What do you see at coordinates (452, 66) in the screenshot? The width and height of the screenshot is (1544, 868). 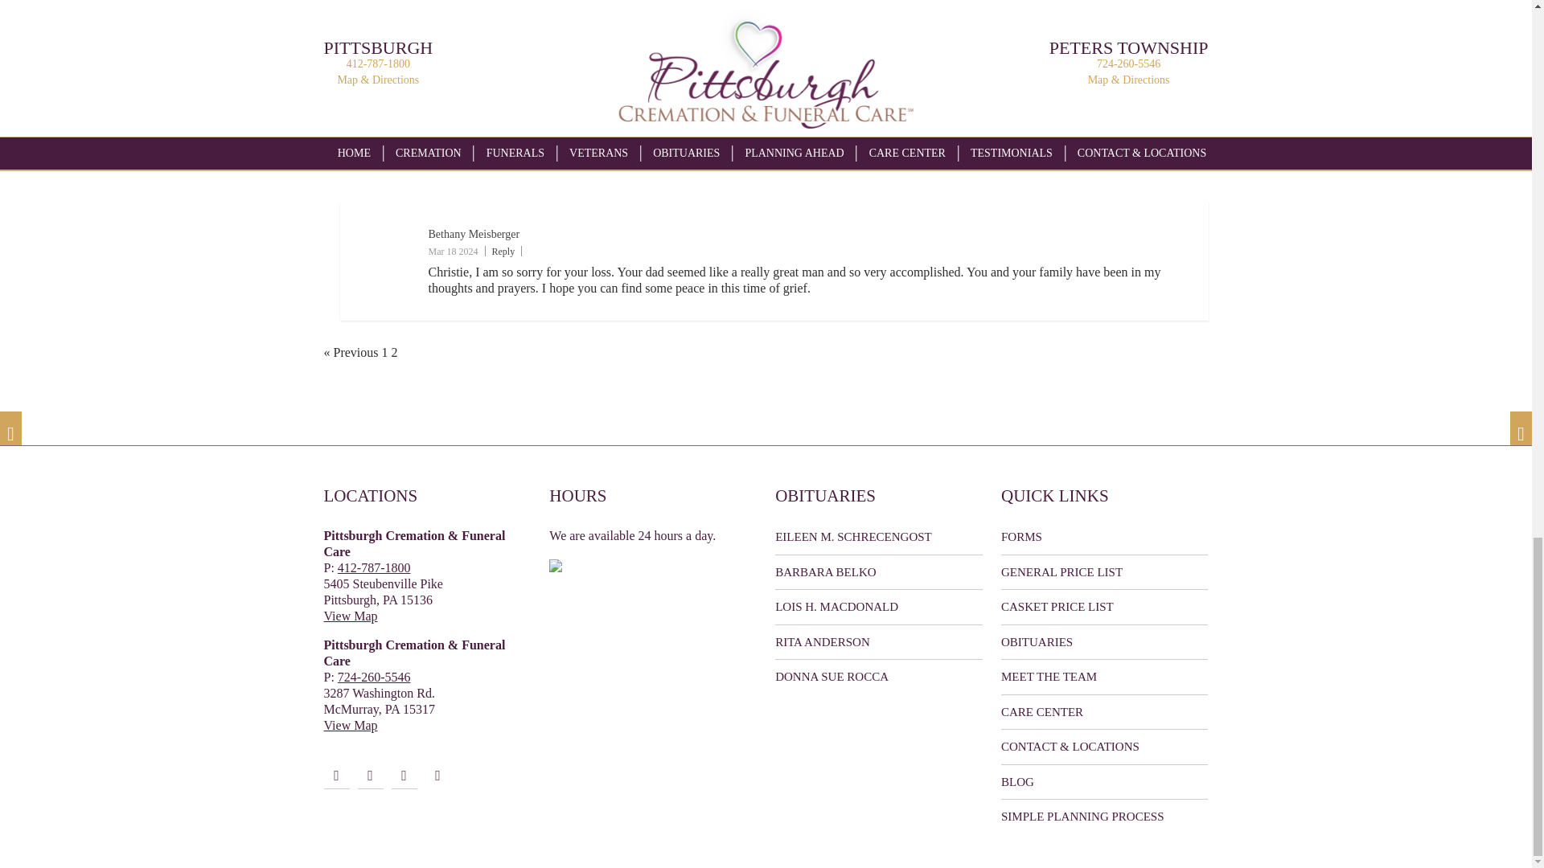 I see `Mike Lucy` at bounding box center [452, 66].